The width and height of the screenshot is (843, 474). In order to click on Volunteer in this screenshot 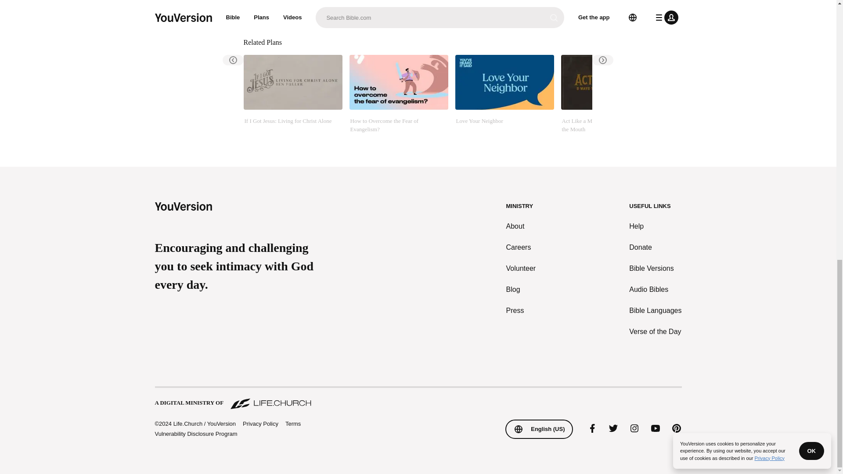, I will do `click(521, 269)`.